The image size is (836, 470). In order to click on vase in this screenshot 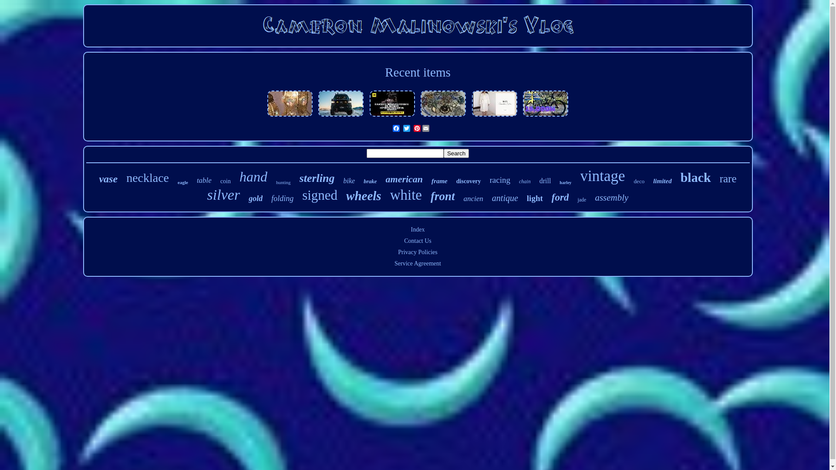, I will do `click(108, 179)`.